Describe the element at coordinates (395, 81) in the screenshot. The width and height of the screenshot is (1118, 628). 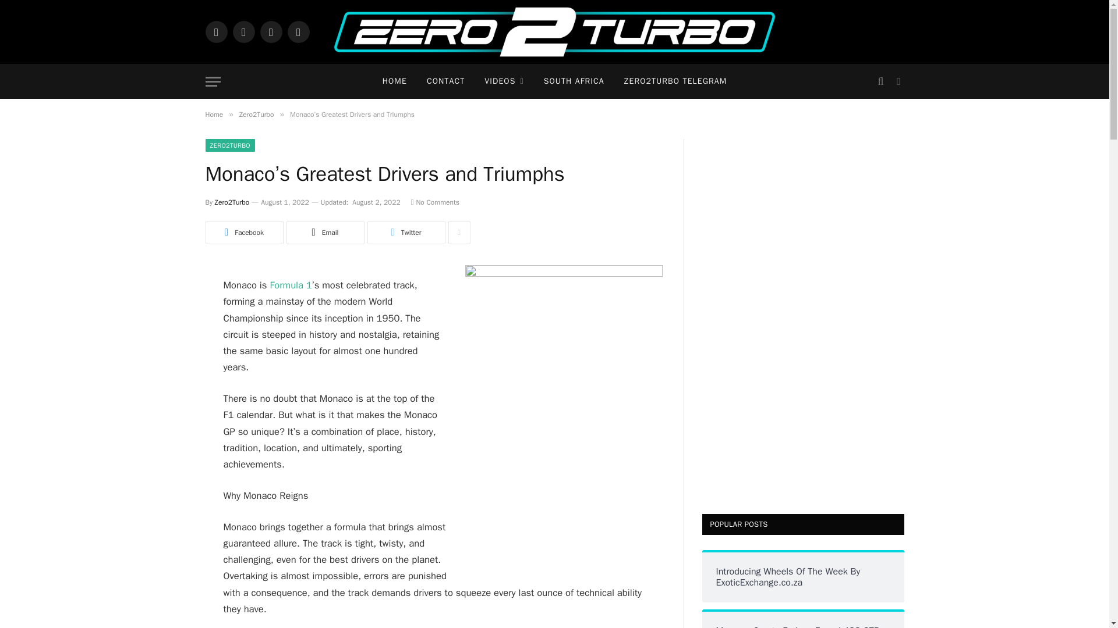
I see `HOME` at that location.